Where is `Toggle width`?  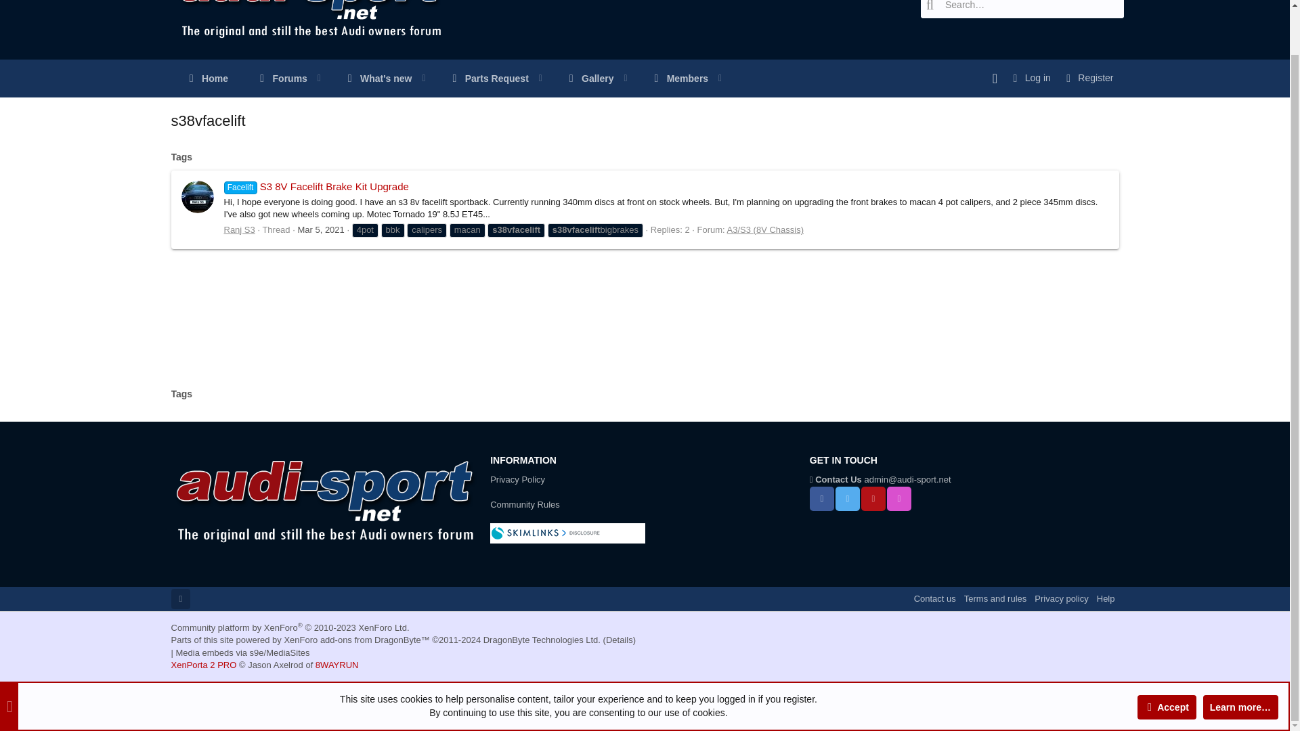 Toggle width is located at coordinates (180, 598).